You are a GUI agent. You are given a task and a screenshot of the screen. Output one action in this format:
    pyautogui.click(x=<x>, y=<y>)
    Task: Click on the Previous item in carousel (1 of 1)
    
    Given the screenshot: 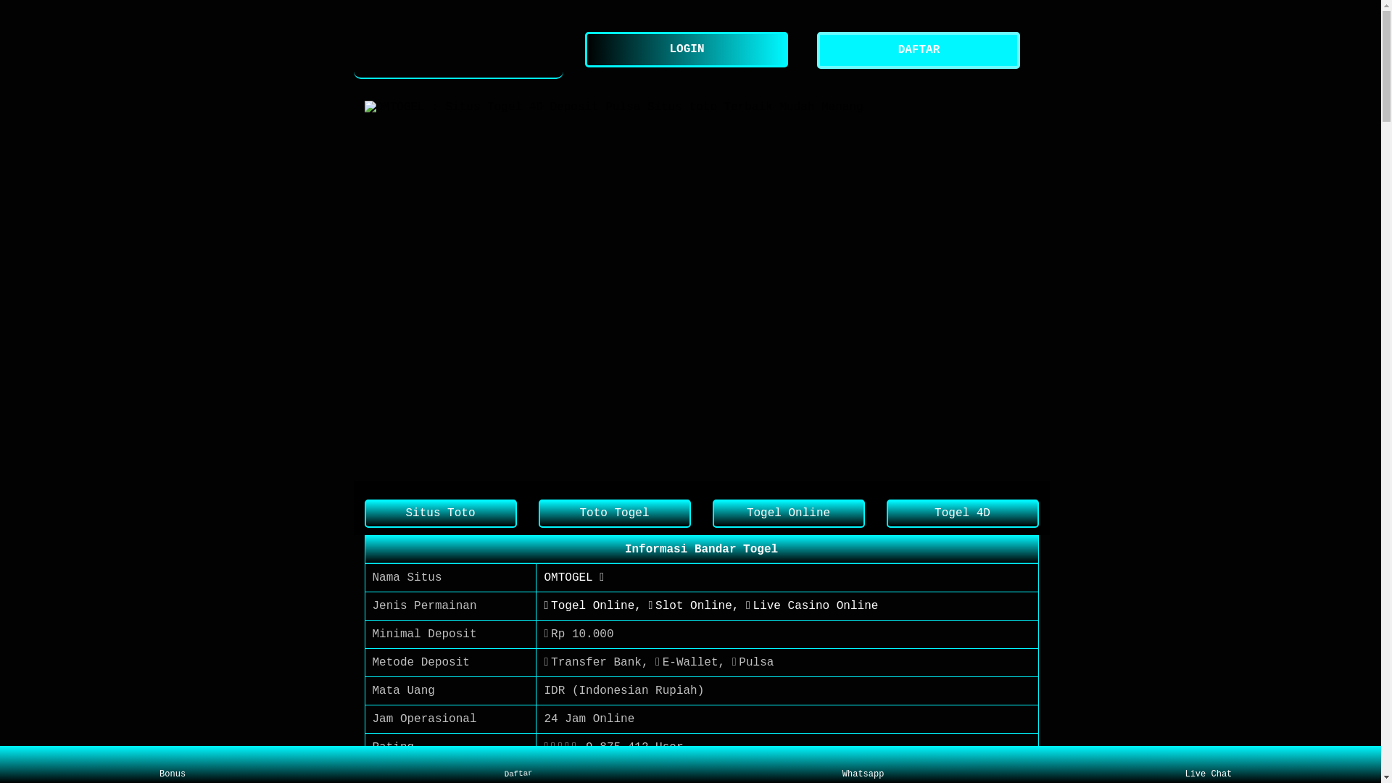 What is the action you would take?
    pyautogui.click(x=376, y=290)
    